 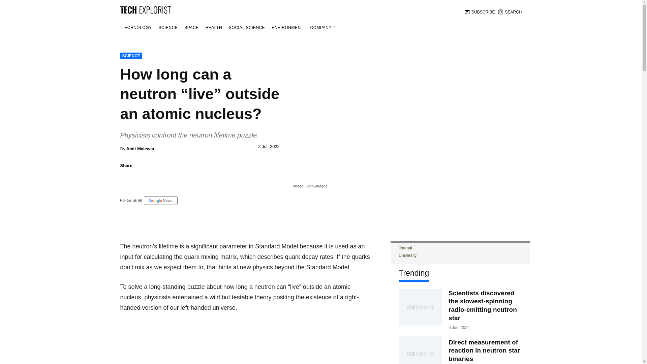 I want to click on COMPANY, so click(x=323, y=28).